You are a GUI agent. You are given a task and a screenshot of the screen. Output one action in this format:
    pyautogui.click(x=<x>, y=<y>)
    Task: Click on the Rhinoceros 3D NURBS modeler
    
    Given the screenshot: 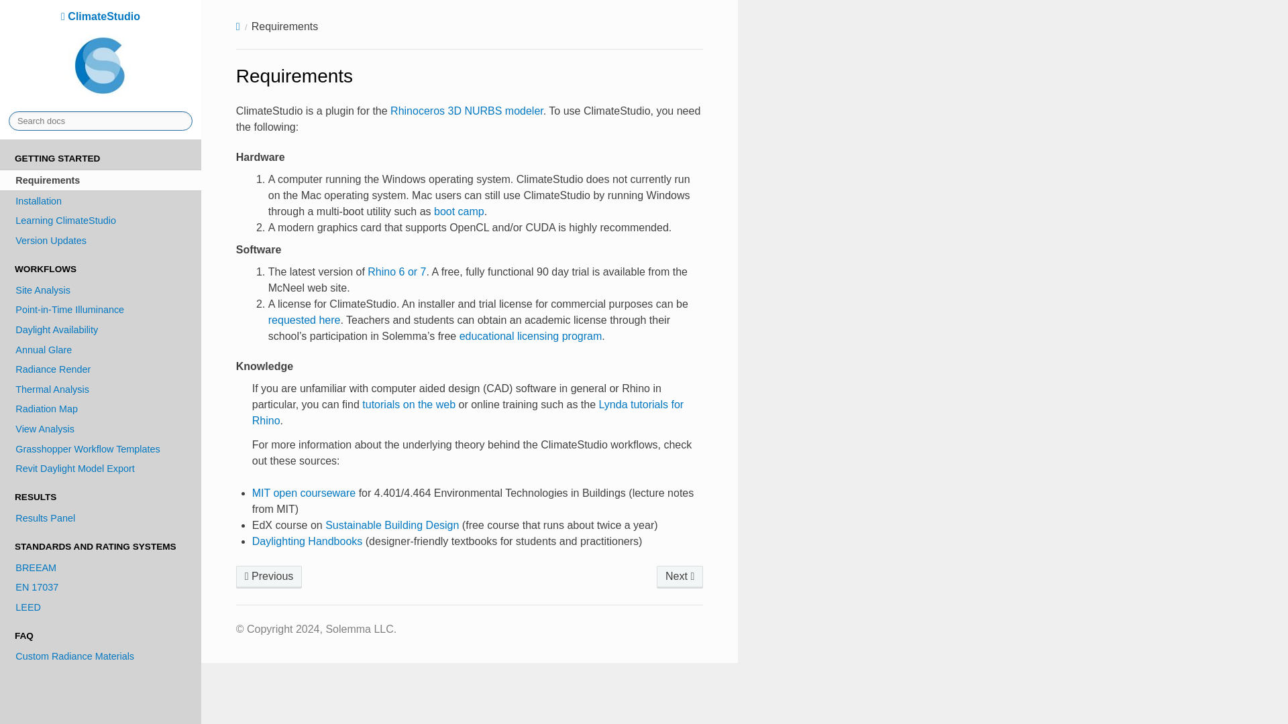 What is the action you would take?
    pyautogui.click(x=467, y=110)
    